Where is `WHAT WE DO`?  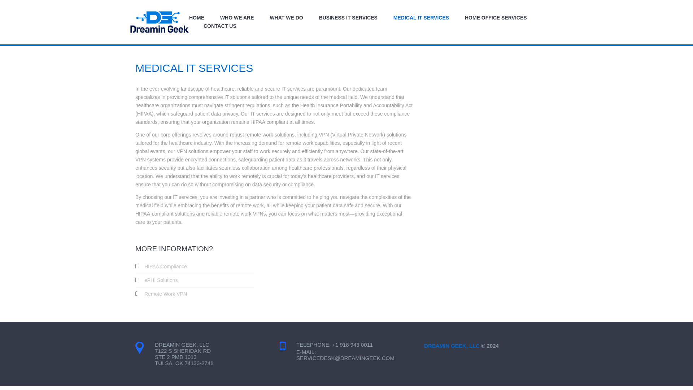
WHAT WE DO is located at coordinates (286, 17).